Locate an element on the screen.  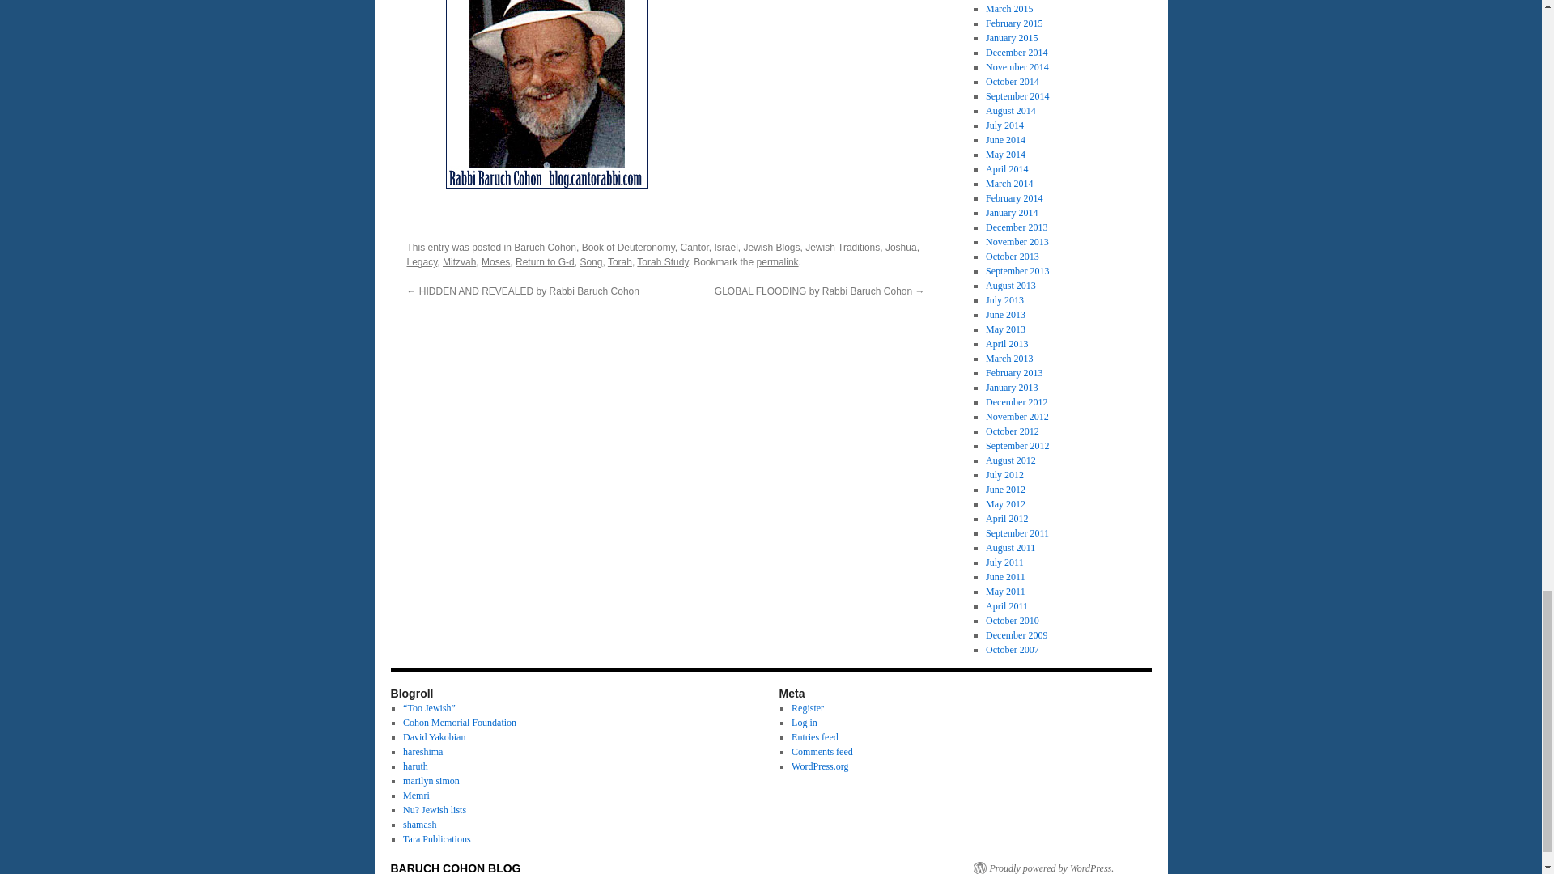
permalink is located at coordinates (777, 262).